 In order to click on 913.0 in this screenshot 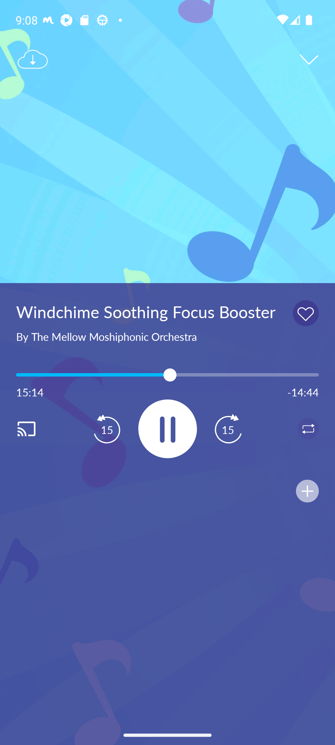, I will do `click(167, 375)`.